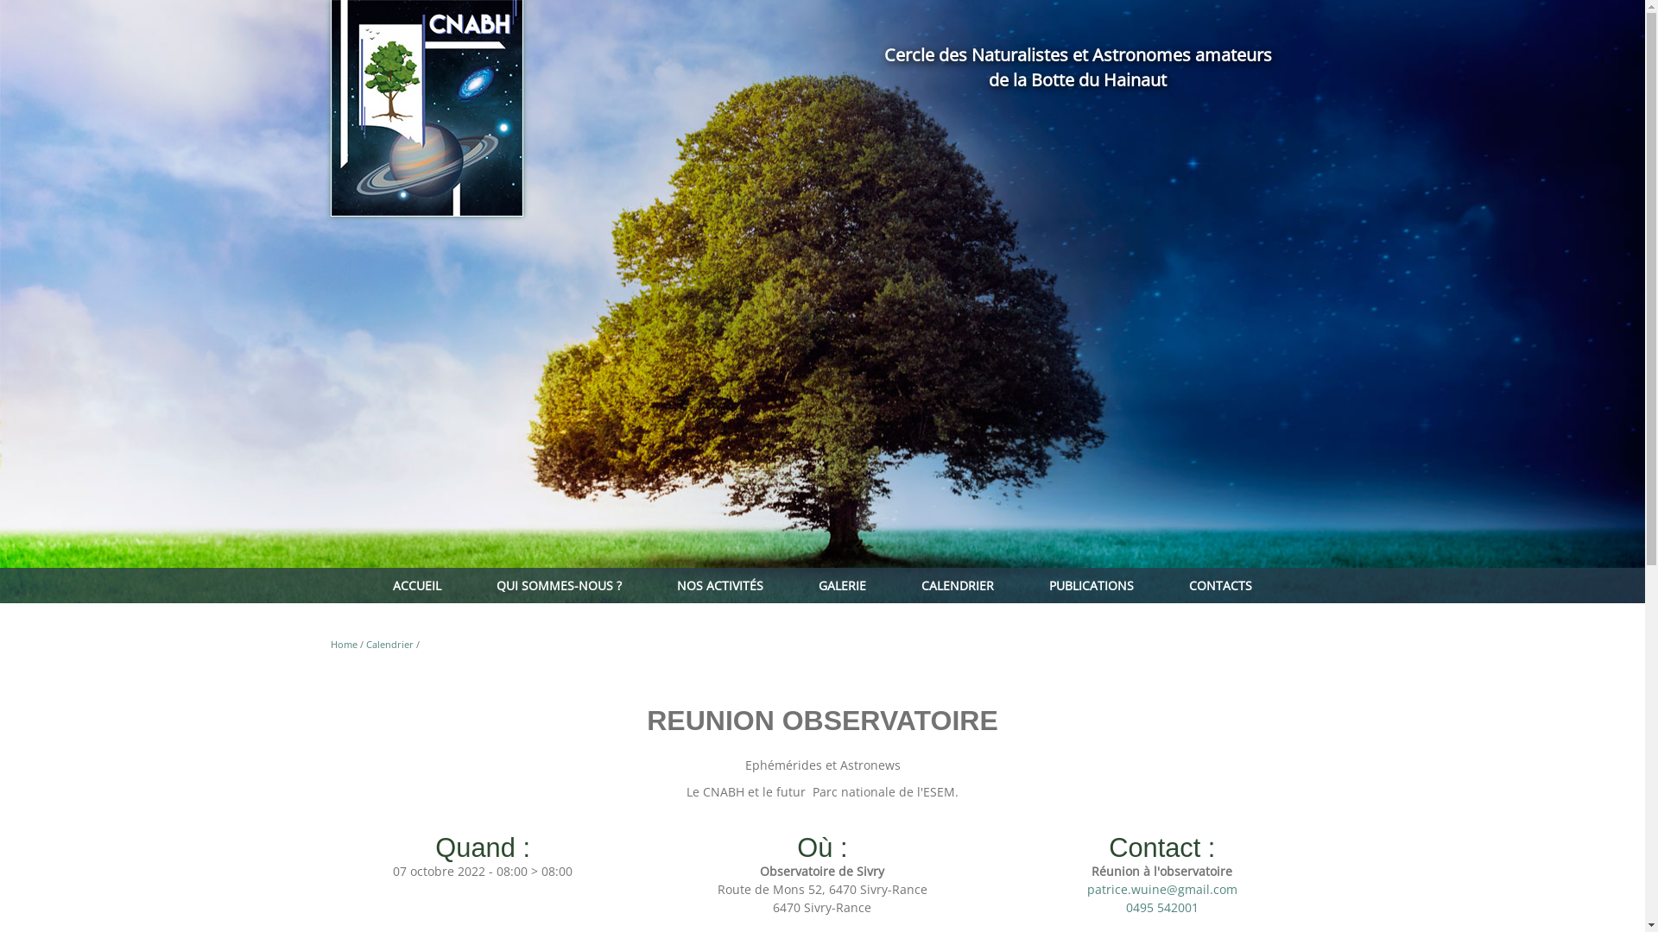 Image resolution: width=1658 pixels, height=932 pixels. What do you see at coordinates (1221, 585) in the screenshot?
I see `CONTACTS` at bounding box center [1221, 585].